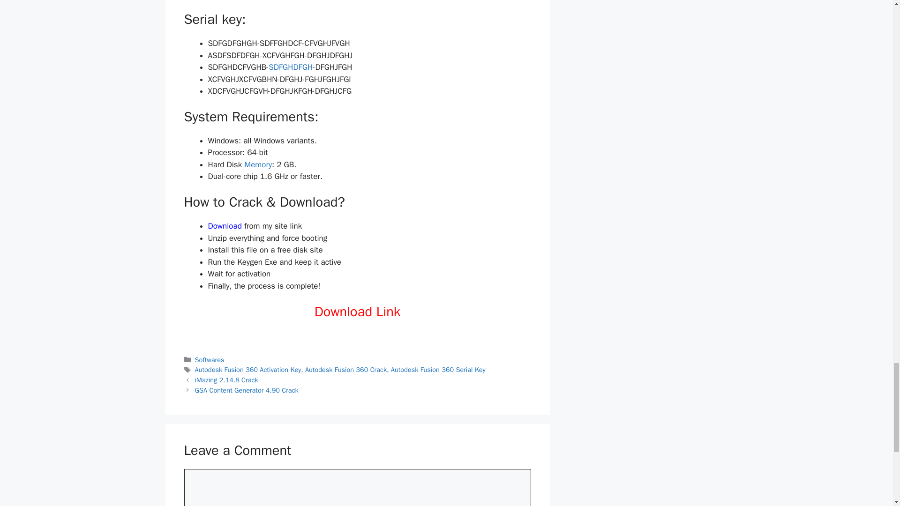  I want to click on SDFGHDFGH, so click(290, 67).